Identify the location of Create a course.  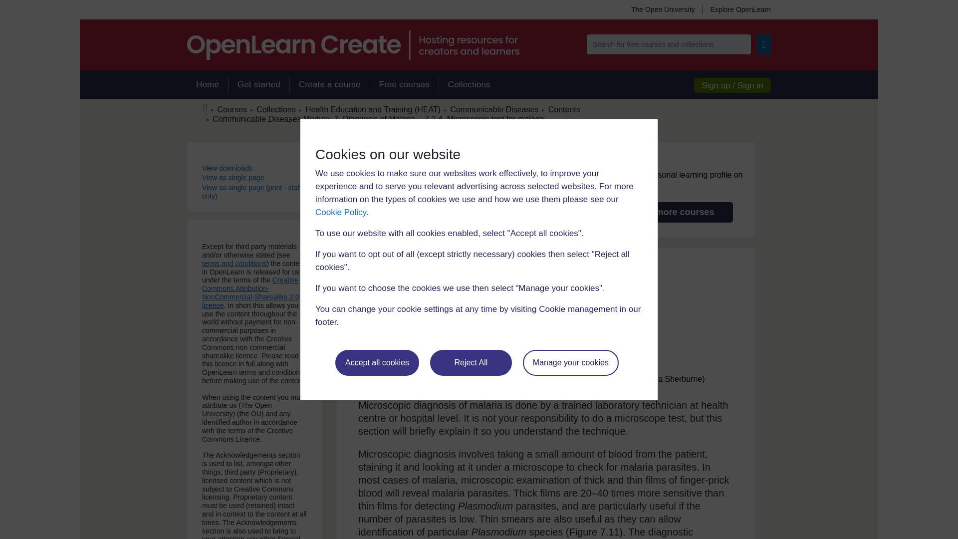
(329, 85).